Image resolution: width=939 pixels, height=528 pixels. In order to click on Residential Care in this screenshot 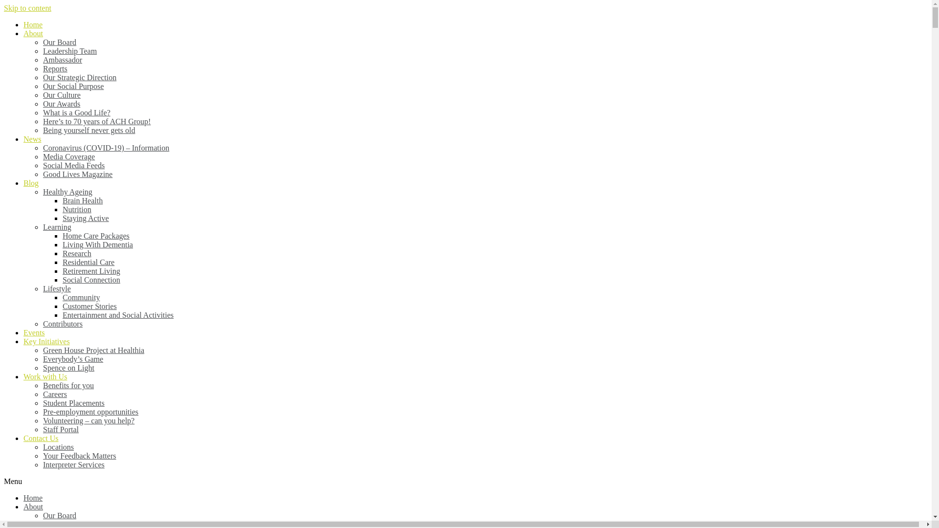, I will do `click(89, 262)`.